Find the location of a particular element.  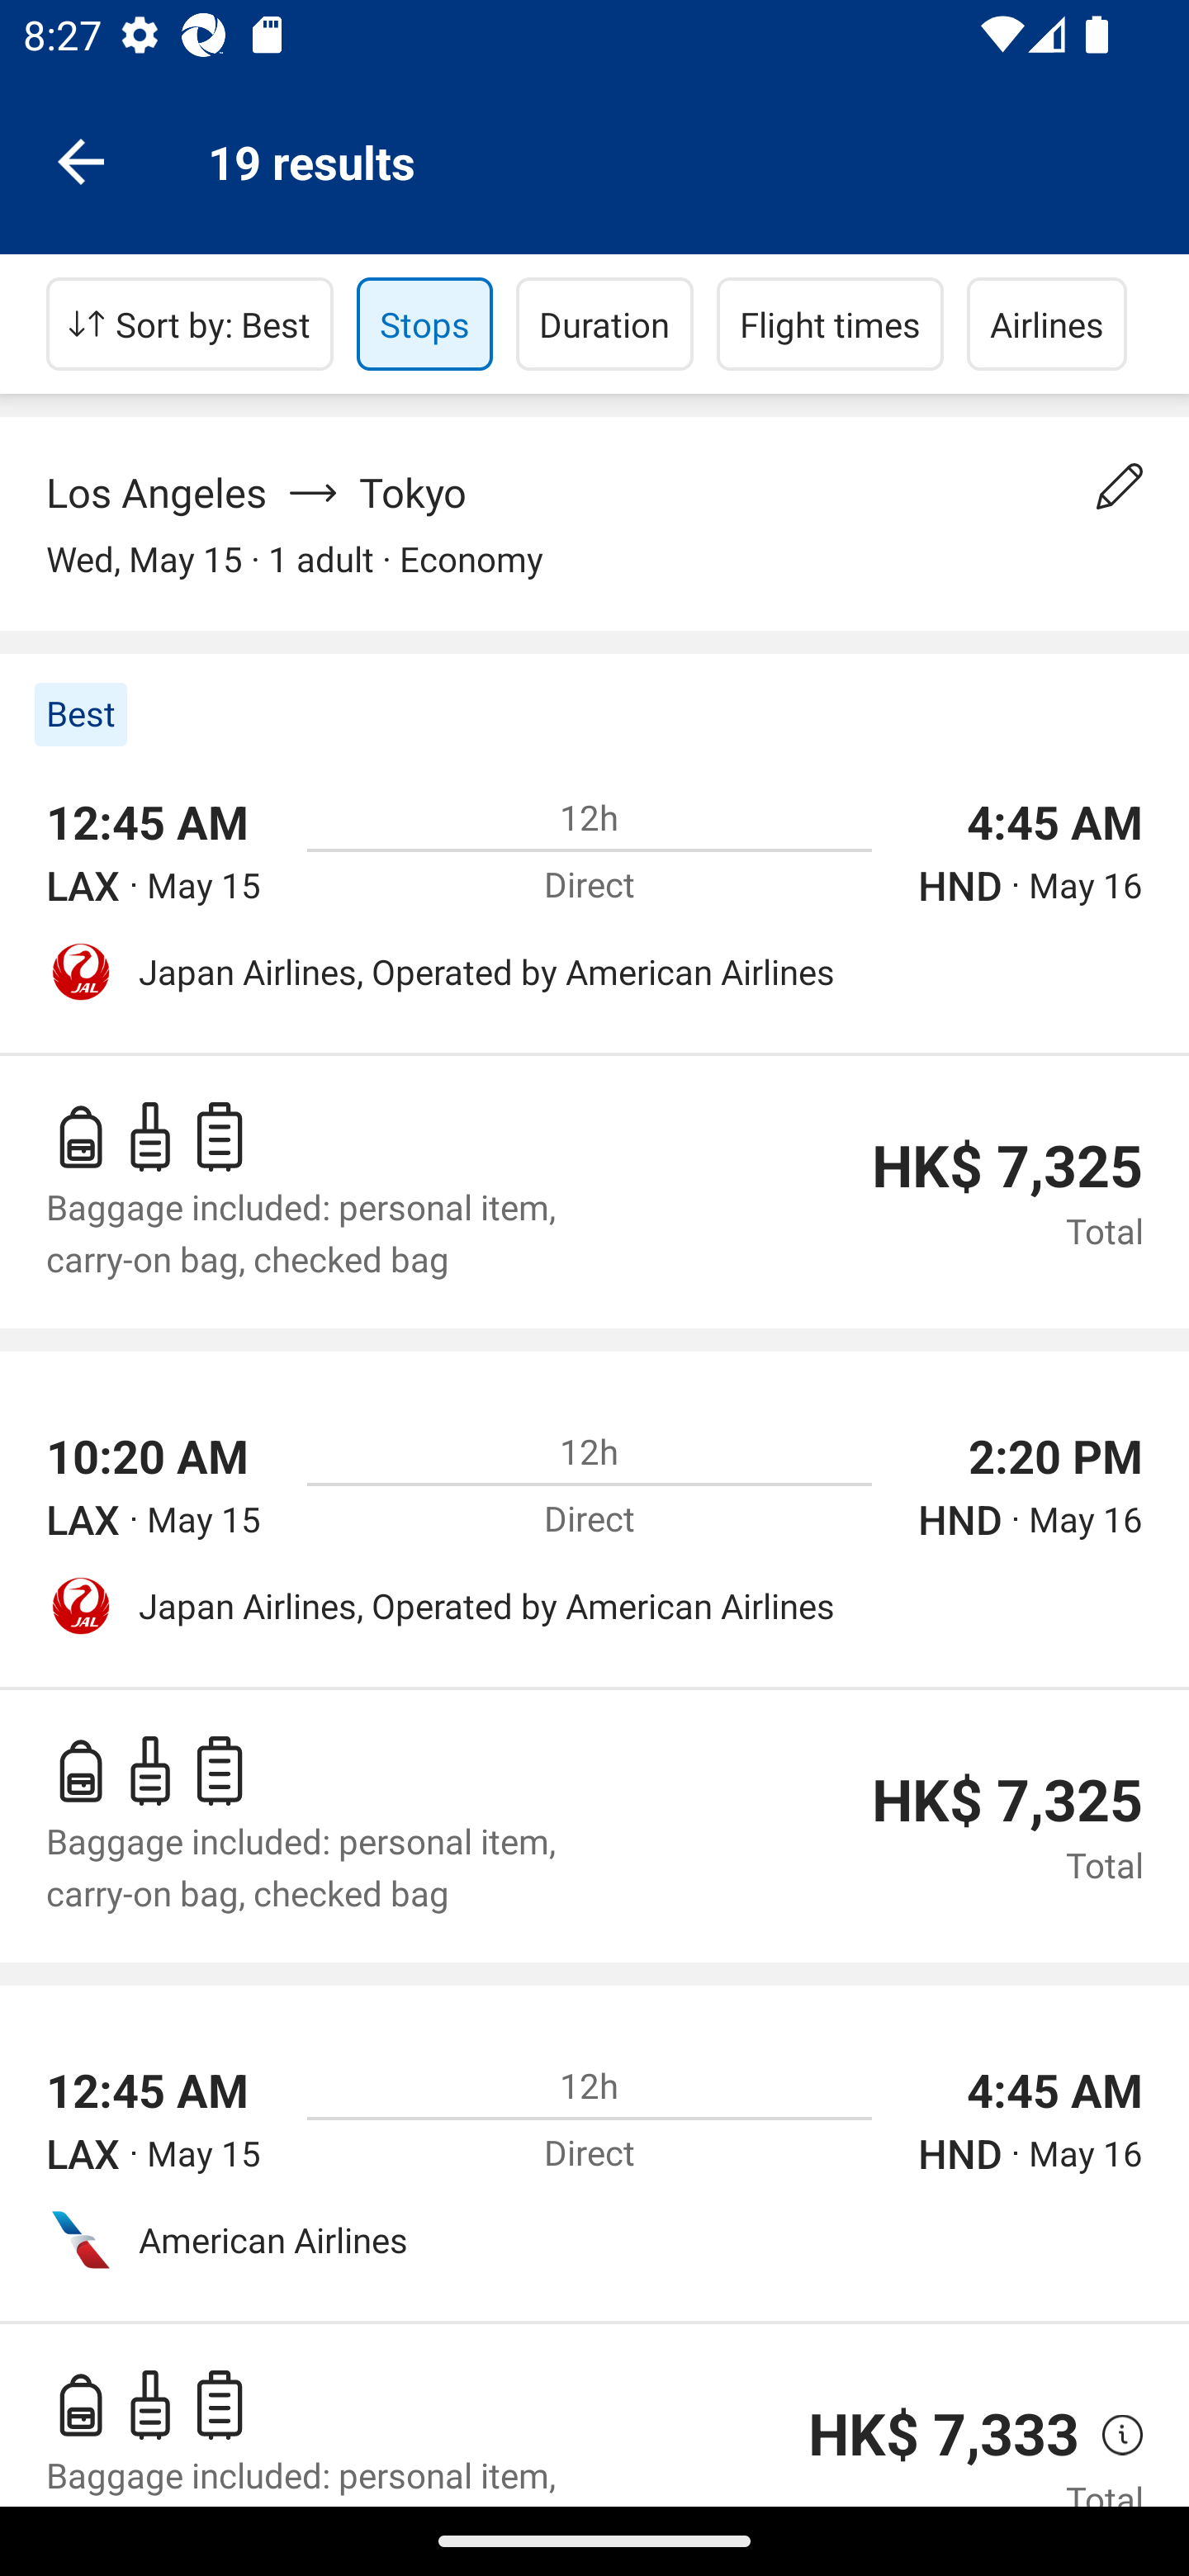

Duration is located at coordinates (604, 324).